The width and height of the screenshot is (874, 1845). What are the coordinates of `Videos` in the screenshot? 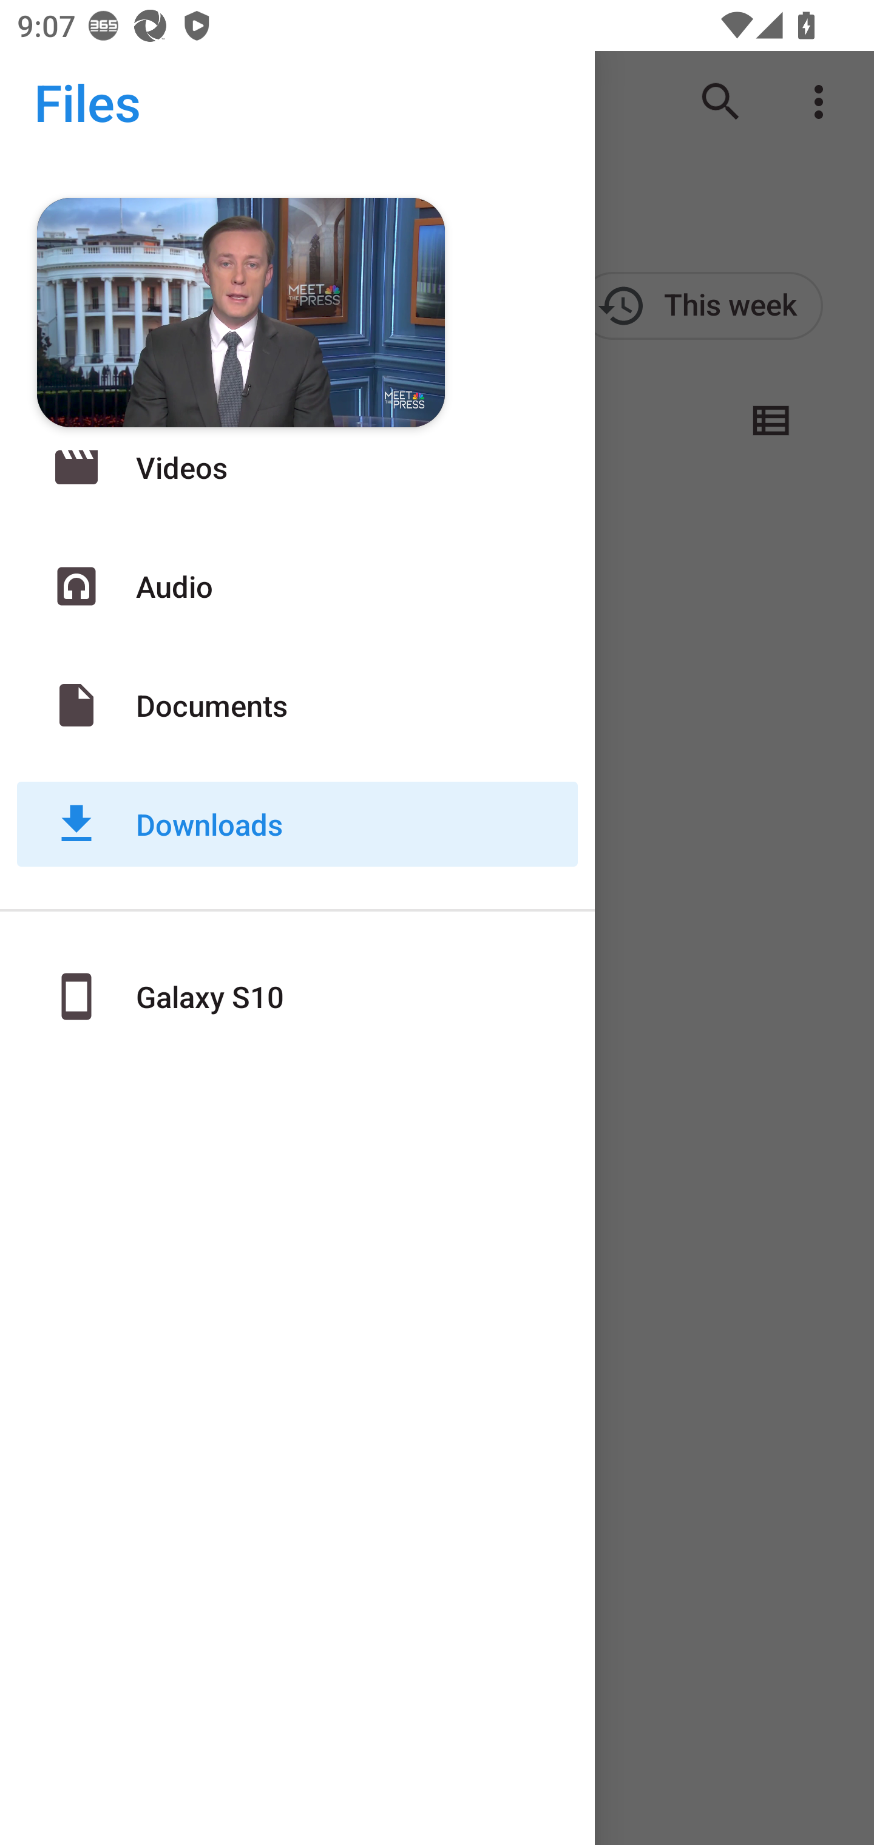 It's located at (297, 467).